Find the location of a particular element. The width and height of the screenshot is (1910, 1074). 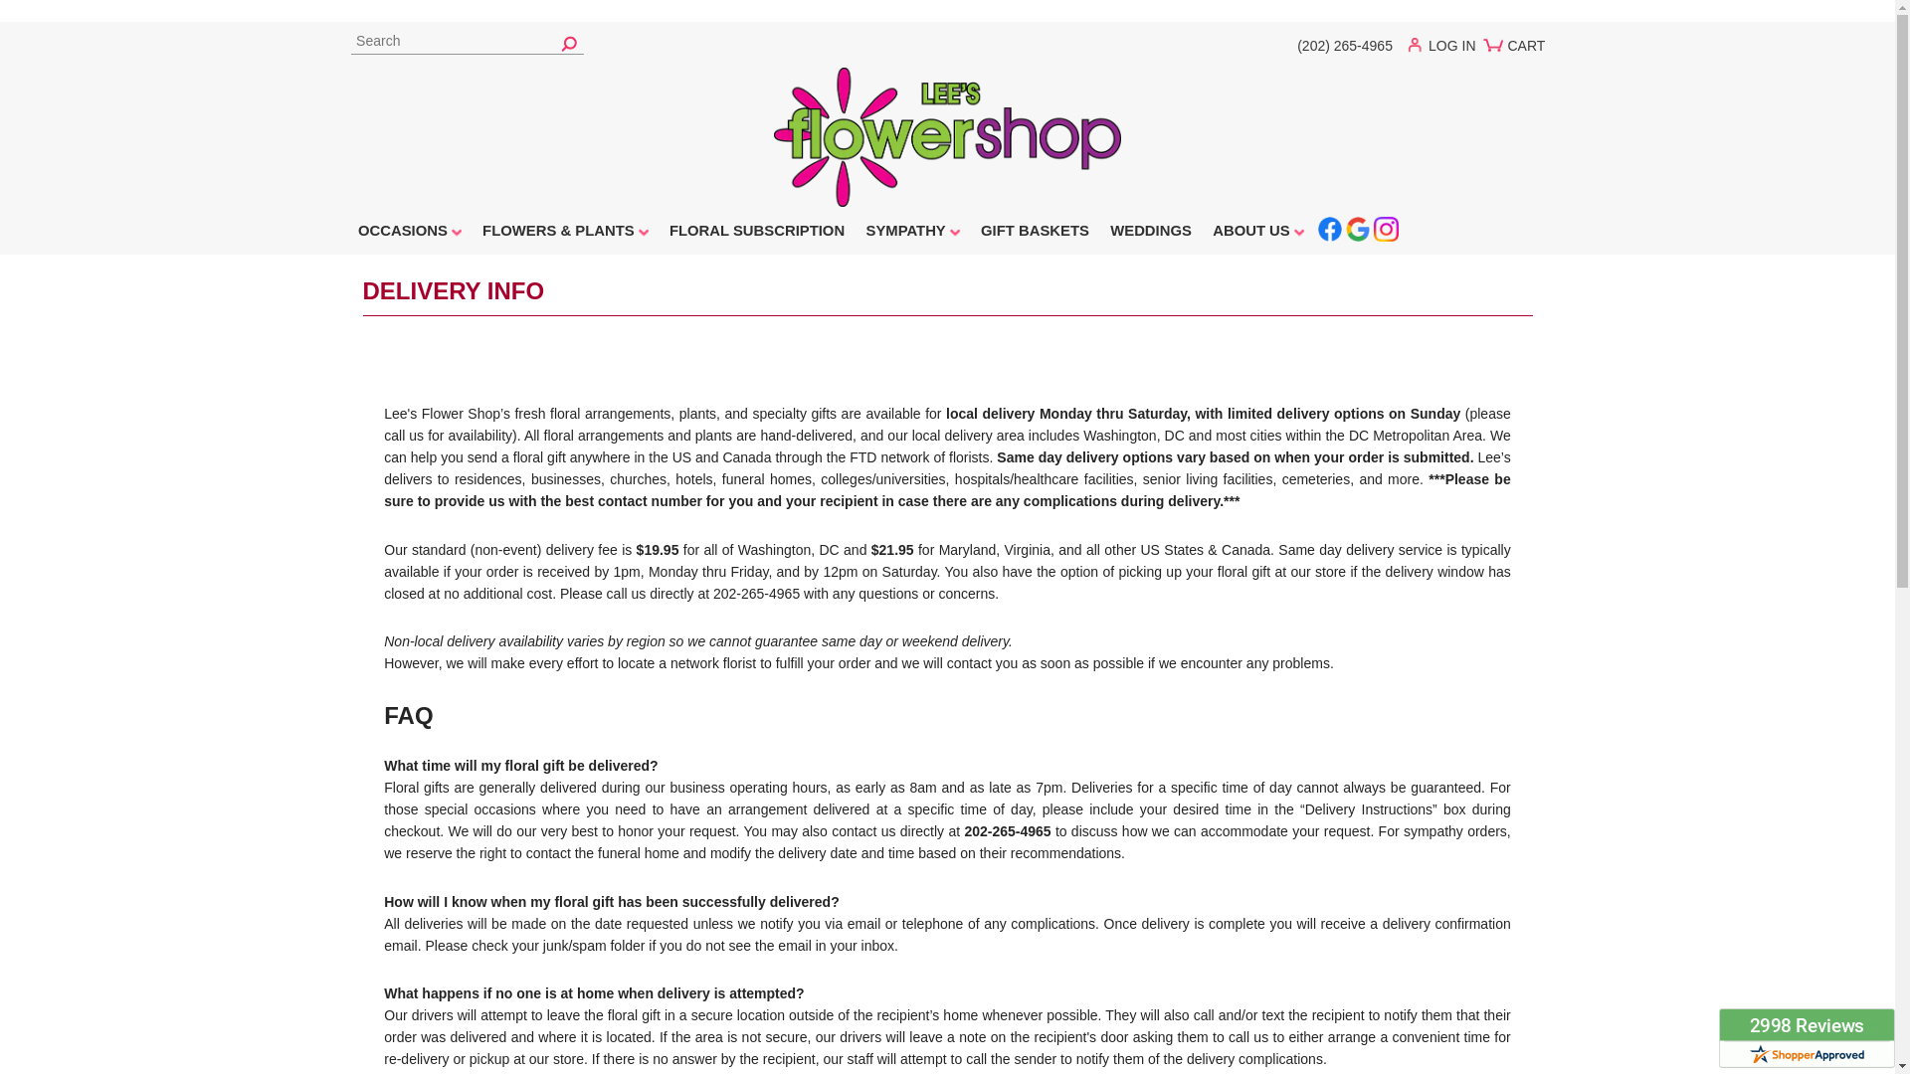

Search is located at coordinates (466, 42).